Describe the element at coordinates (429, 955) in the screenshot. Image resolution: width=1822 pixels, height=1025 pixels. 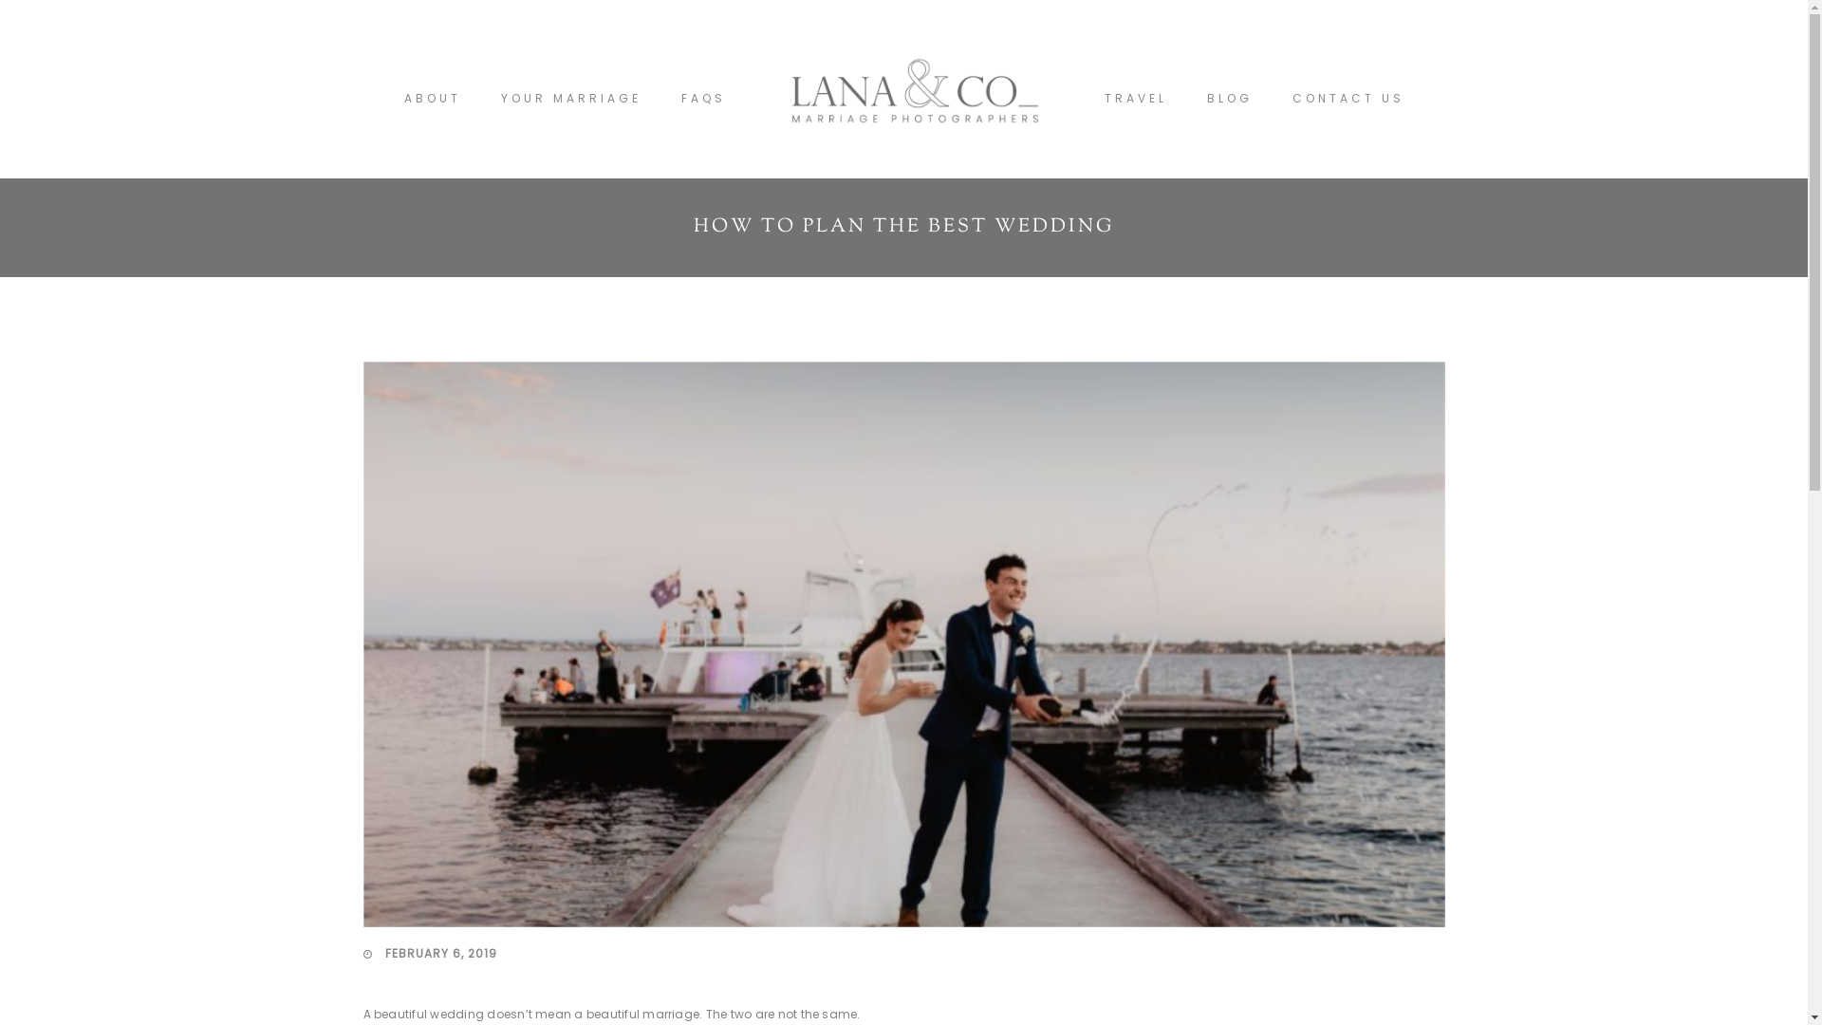
I see `FEBRUARY 6, 2019` at that location.